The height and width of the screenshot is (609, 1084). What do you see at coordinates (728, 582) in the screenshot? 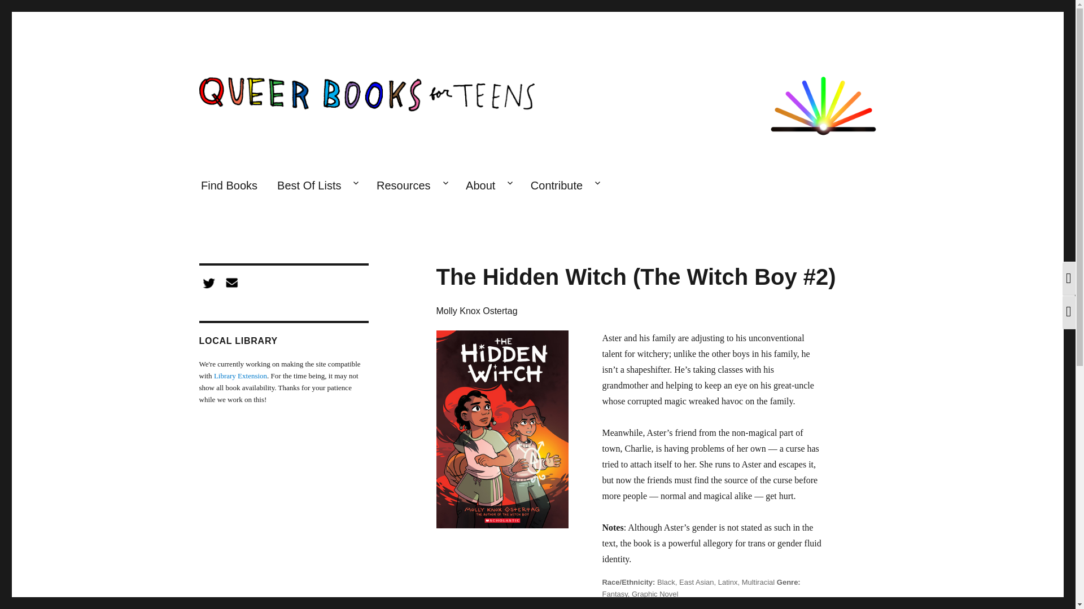
I see `Latinx` at bounding box center [728, 582].